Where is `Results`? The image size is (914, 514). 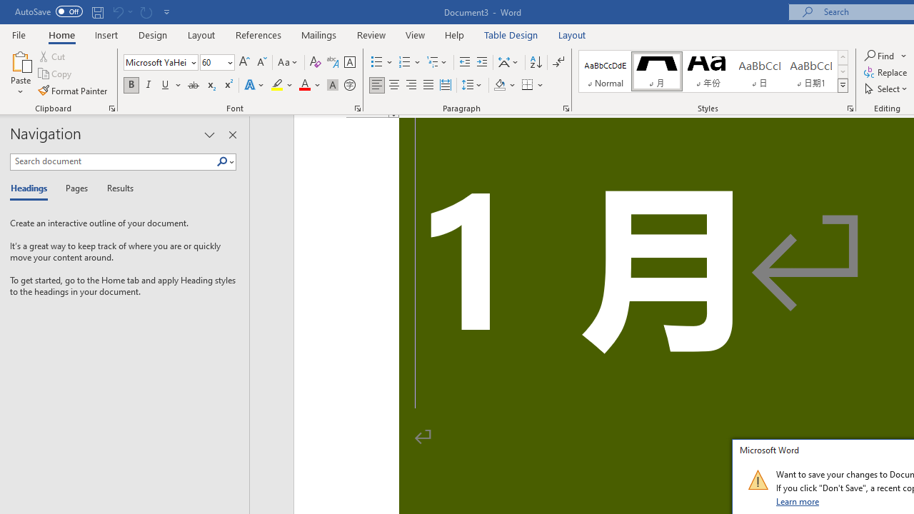
Results is located at coordinates (116, 188).